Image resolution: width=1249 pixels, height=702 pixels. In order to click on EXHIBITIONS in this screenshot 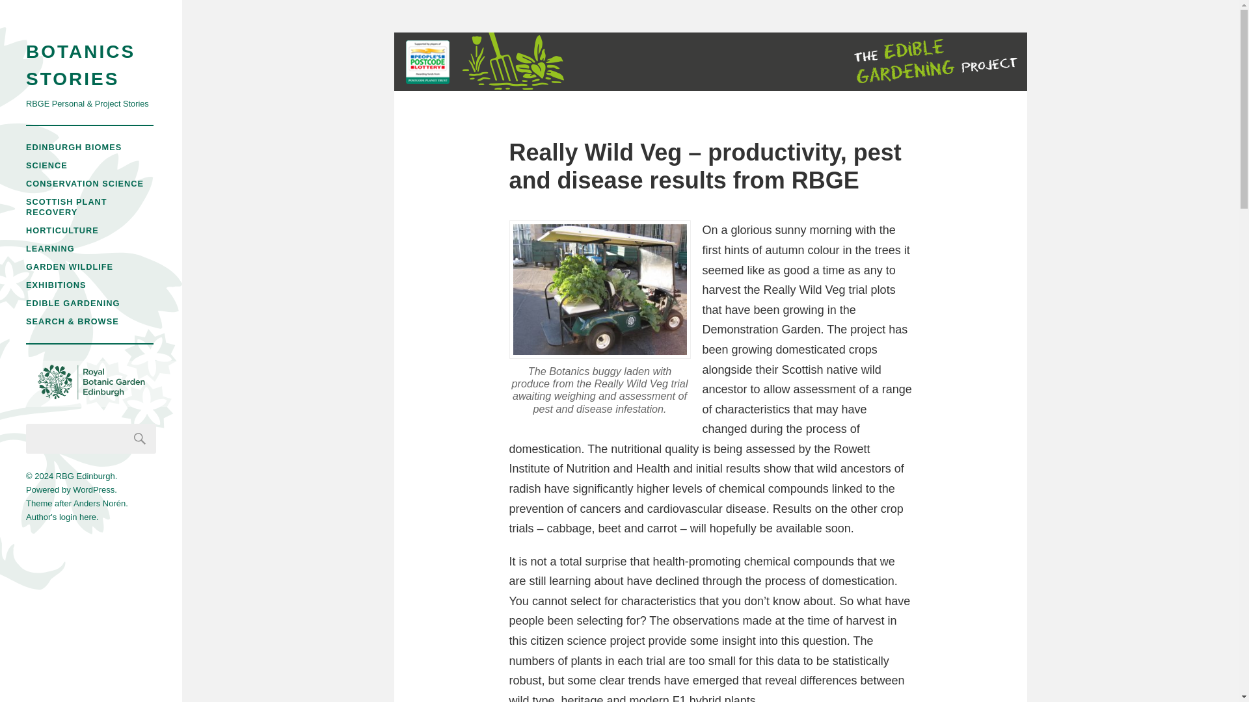, I will do `click(56, 285)`.